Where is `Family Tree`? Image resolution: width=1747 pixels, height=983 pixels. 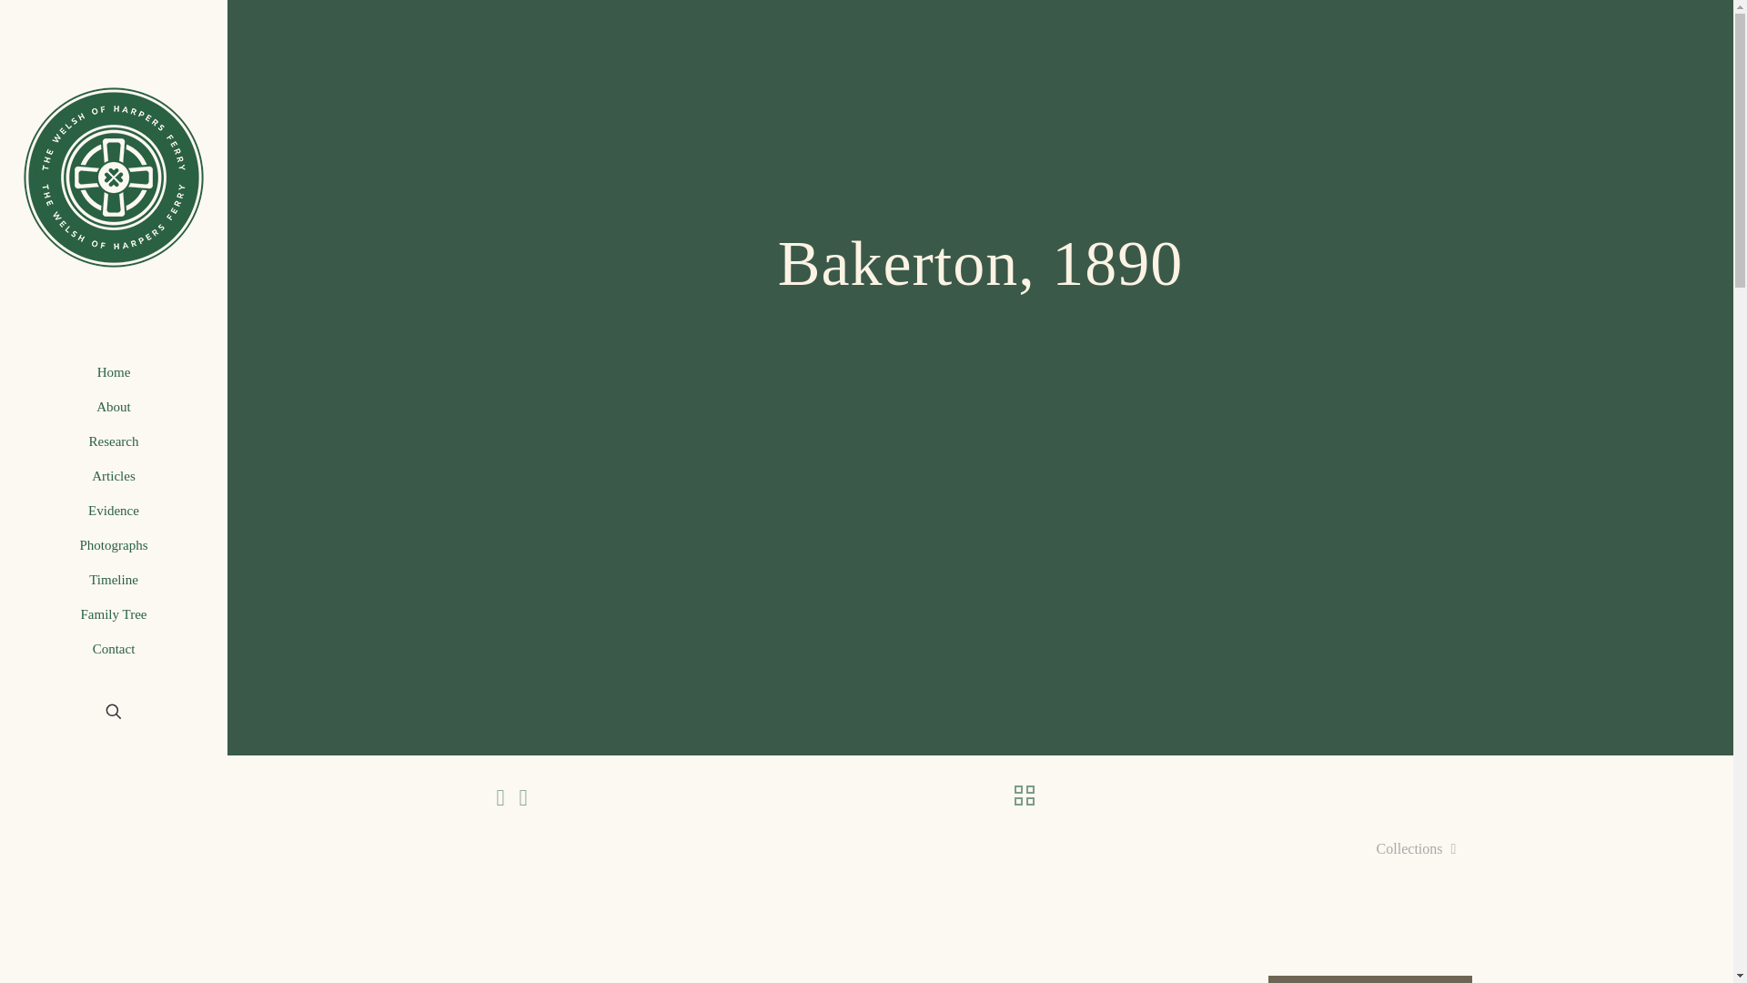
Family Tree is located at coordinates (113, 613).